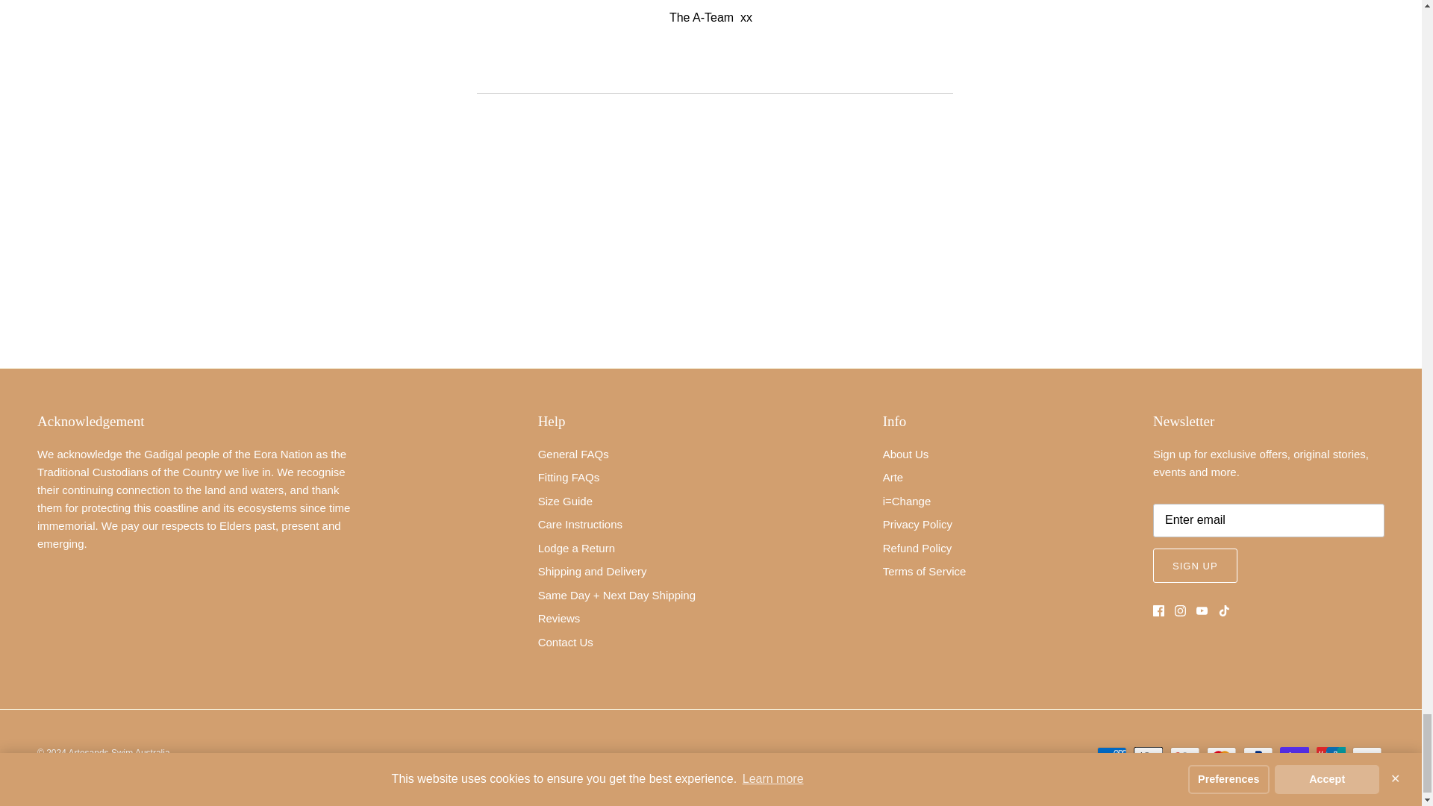 This screenshot has height=806, width=1433. What do you see at coordinates (1148, 757) in the screenshot?
I see `Apple Pay` at bounding box center [1148, 757].